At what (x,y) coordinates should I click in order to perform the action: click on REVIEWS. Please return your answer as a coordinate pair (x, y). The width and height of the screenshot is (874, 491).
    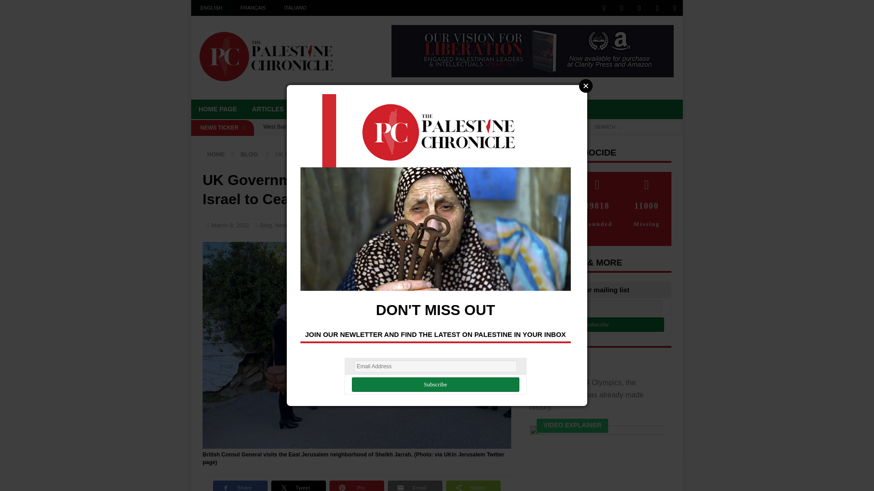
    Looking at the image, I should click on (420, 109).